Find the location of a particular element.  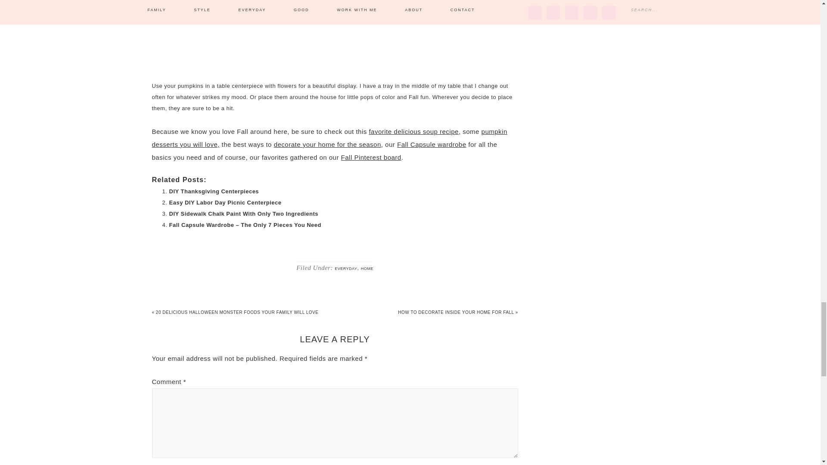

DIY Thanksgiving Centerpieces is located at coordinates (214, 191).